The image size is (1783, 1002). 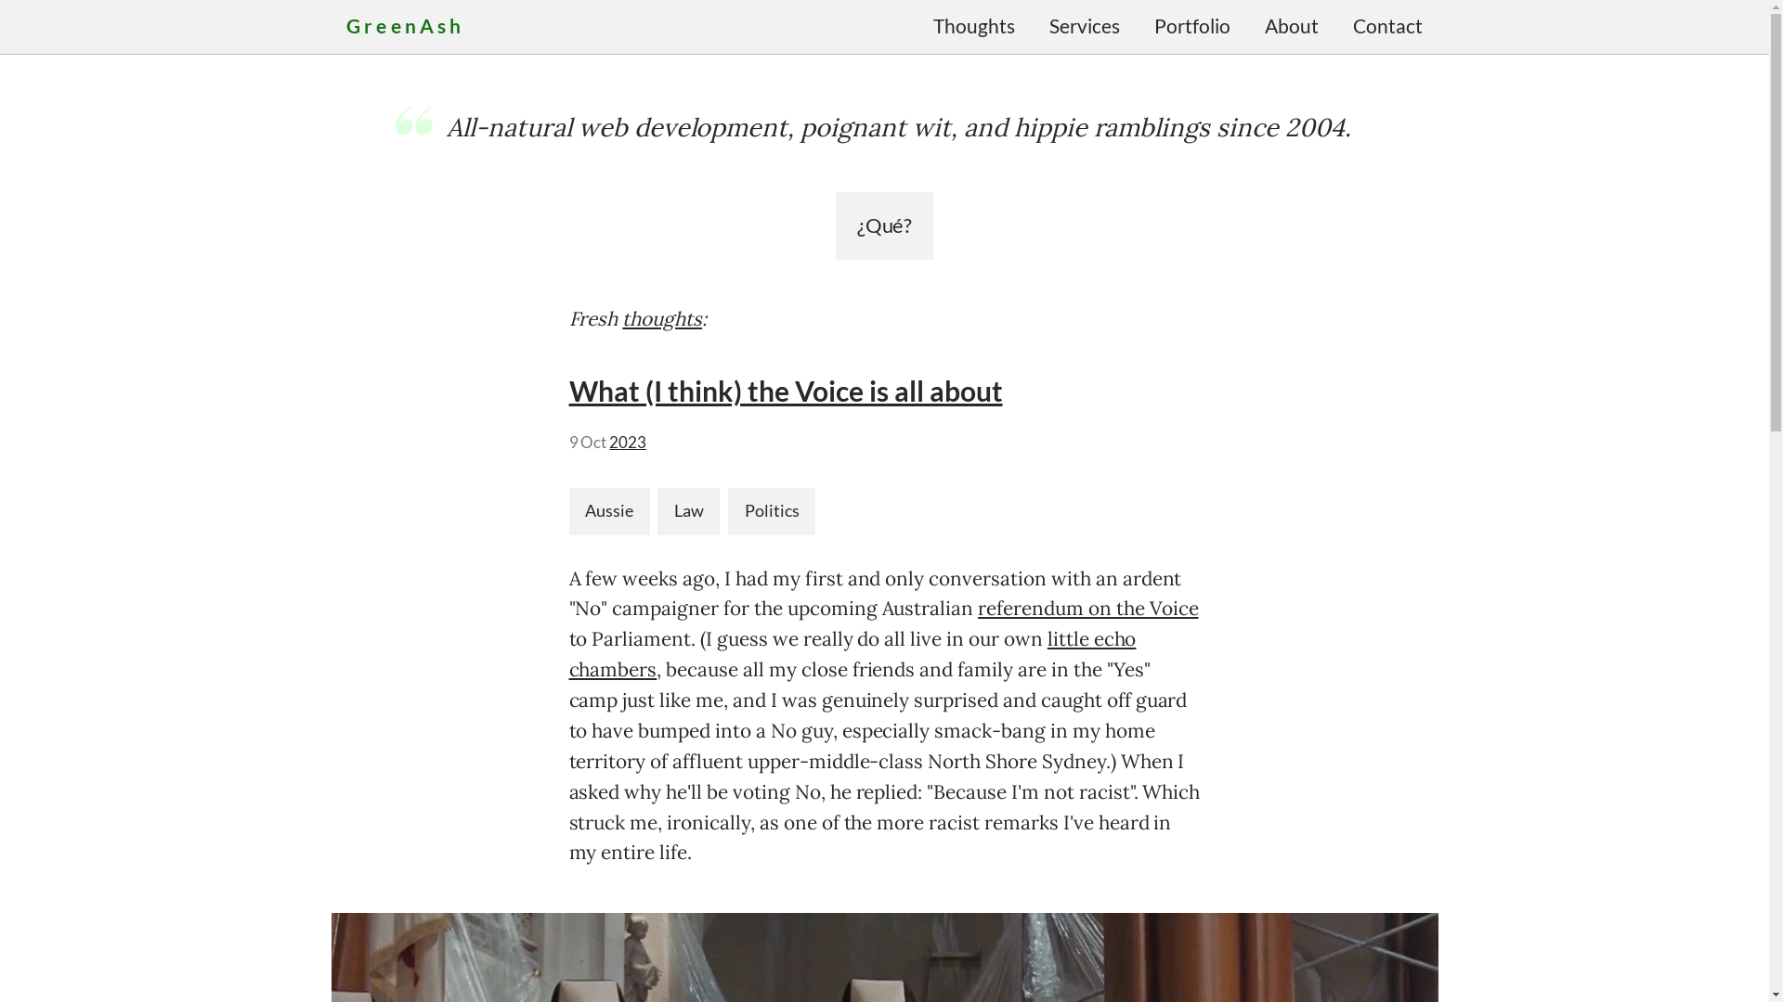 I want to click on thoughts, so click(x=662, y=319).